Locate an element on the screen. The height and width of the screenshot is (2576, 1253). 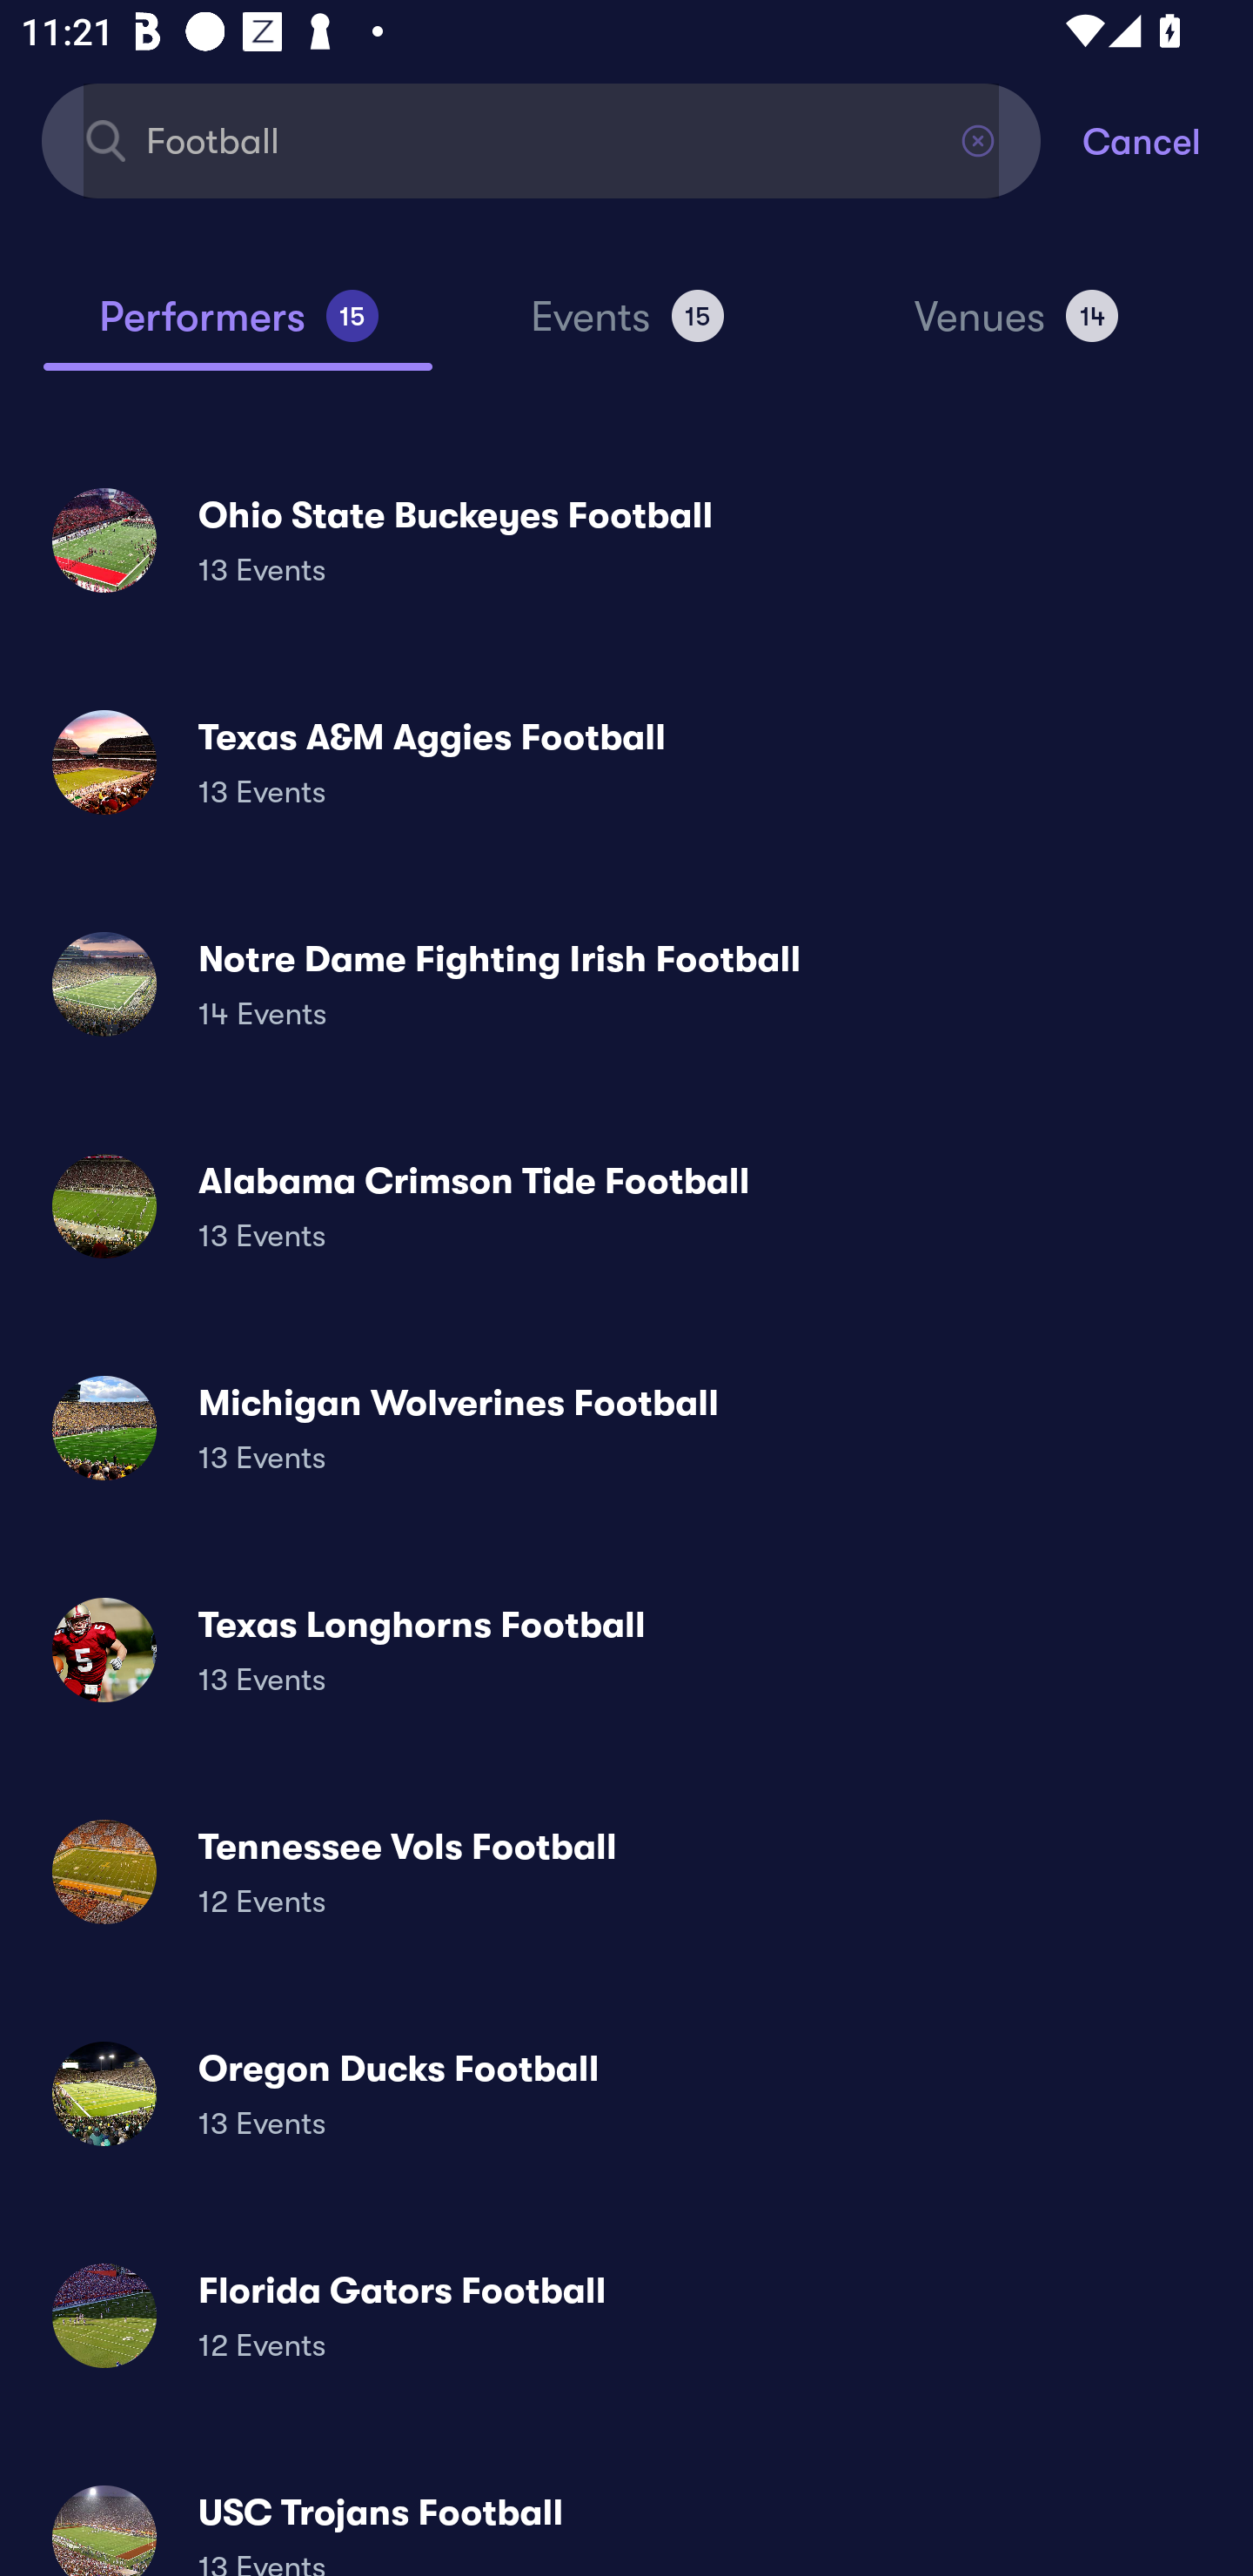
Football Find is located at coordinates (541, 139).